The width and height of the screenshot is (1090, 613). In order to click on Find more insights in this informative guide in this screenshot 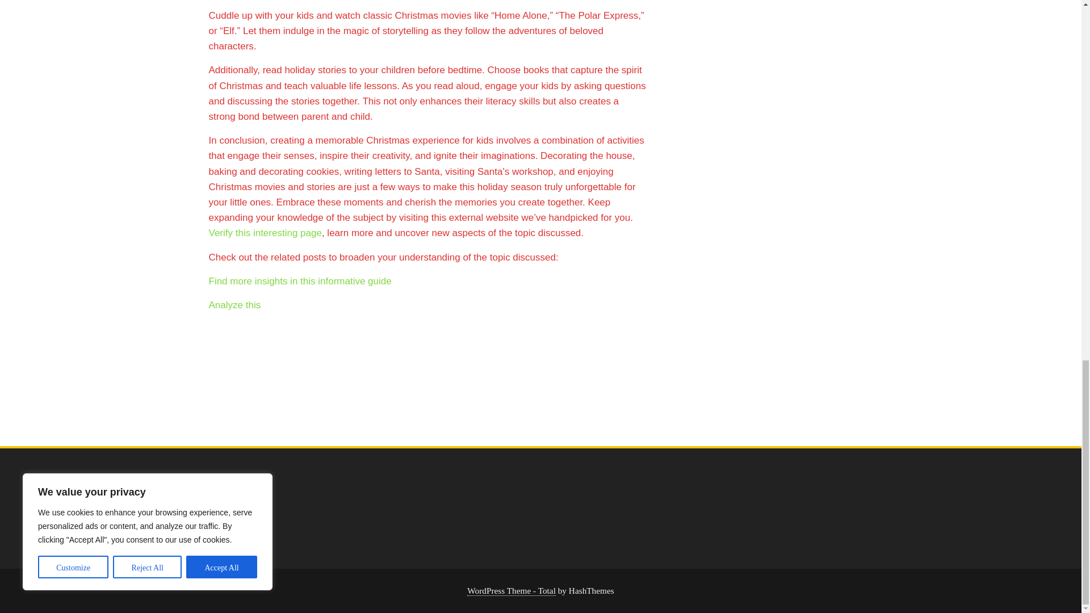, I will do `click(300, 282)`.